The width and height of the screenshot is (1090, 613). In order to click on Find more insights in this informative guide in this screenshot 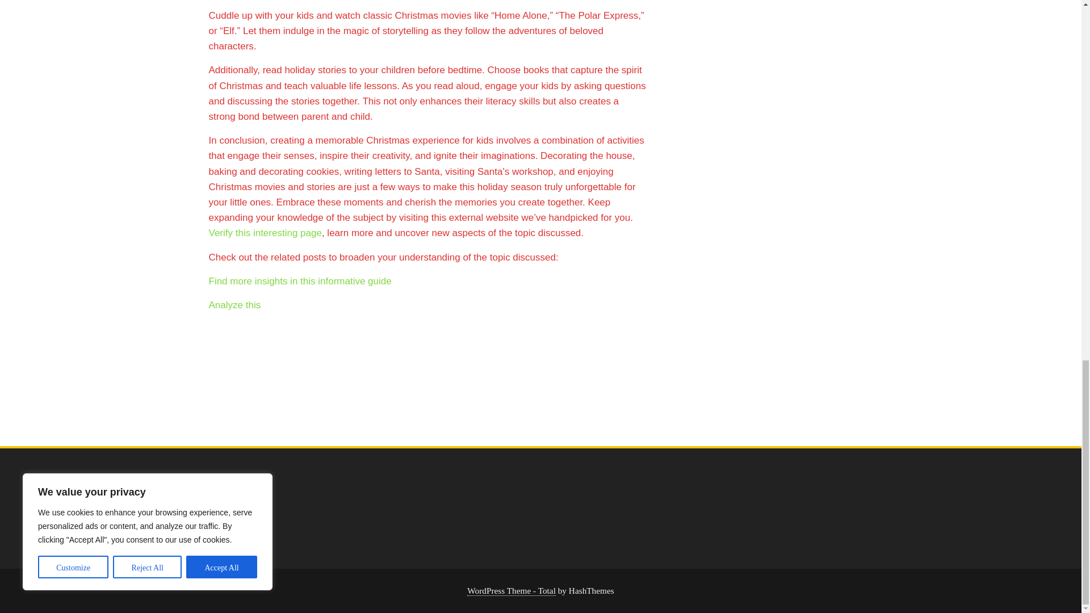, I will do `click(300, 282)`.